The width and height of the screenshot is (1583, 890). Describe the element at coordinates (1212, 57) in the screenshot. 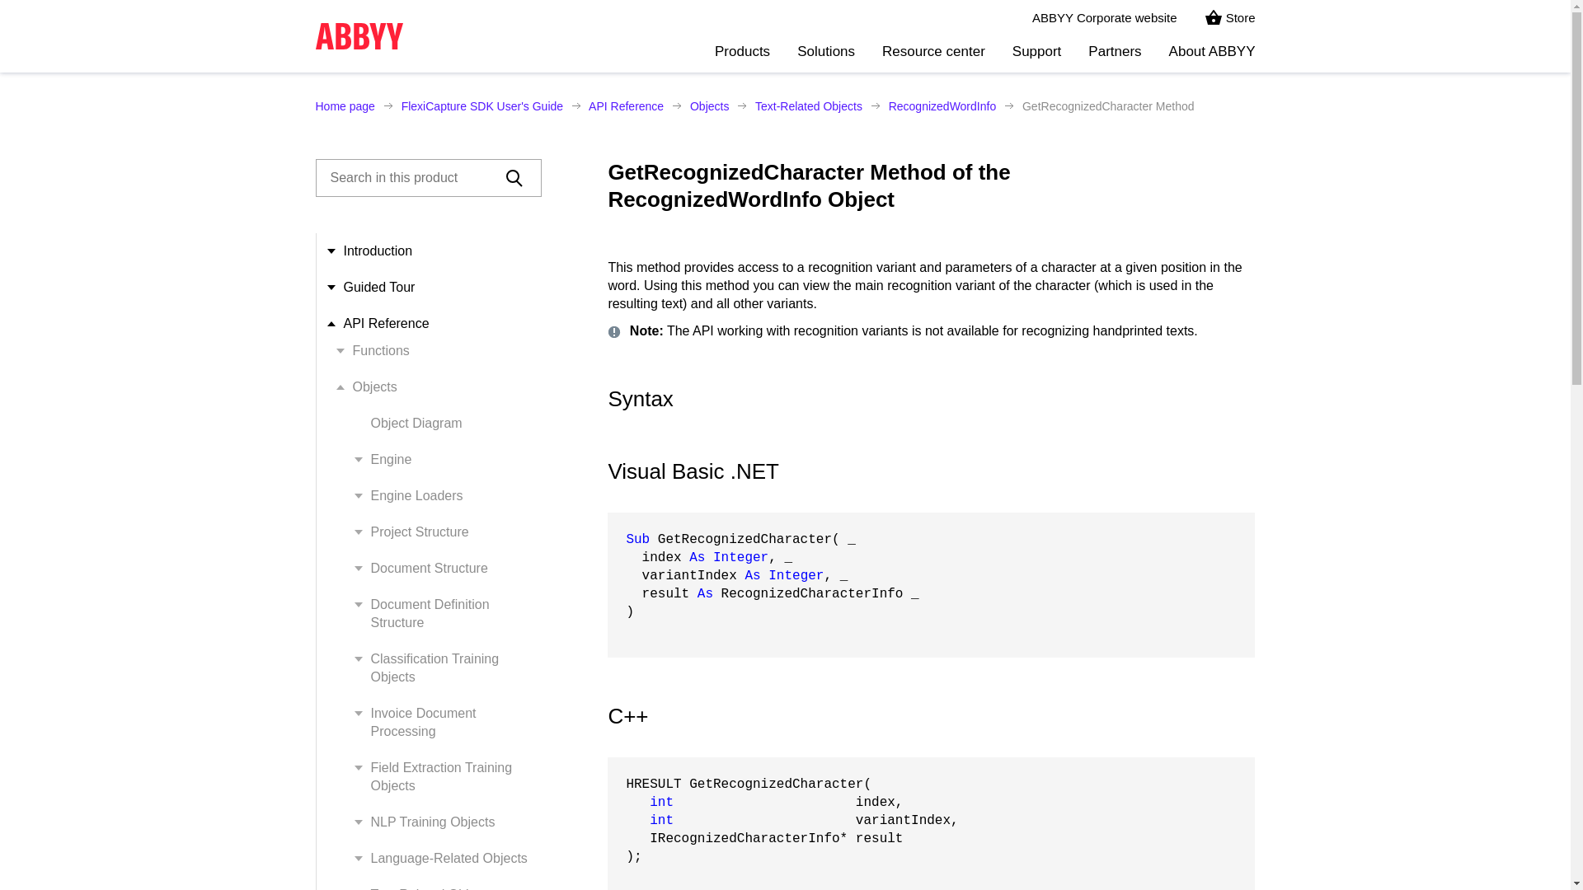

I see `About ABBYY` at that location.